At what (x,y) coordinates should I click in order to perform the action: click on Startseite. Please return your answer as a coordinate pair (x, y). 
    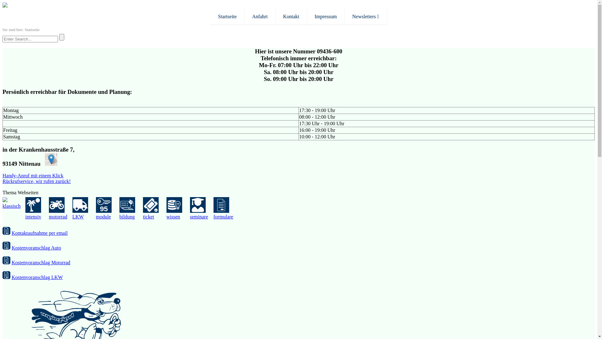
    Looking at the image, I should click on (227, 17).